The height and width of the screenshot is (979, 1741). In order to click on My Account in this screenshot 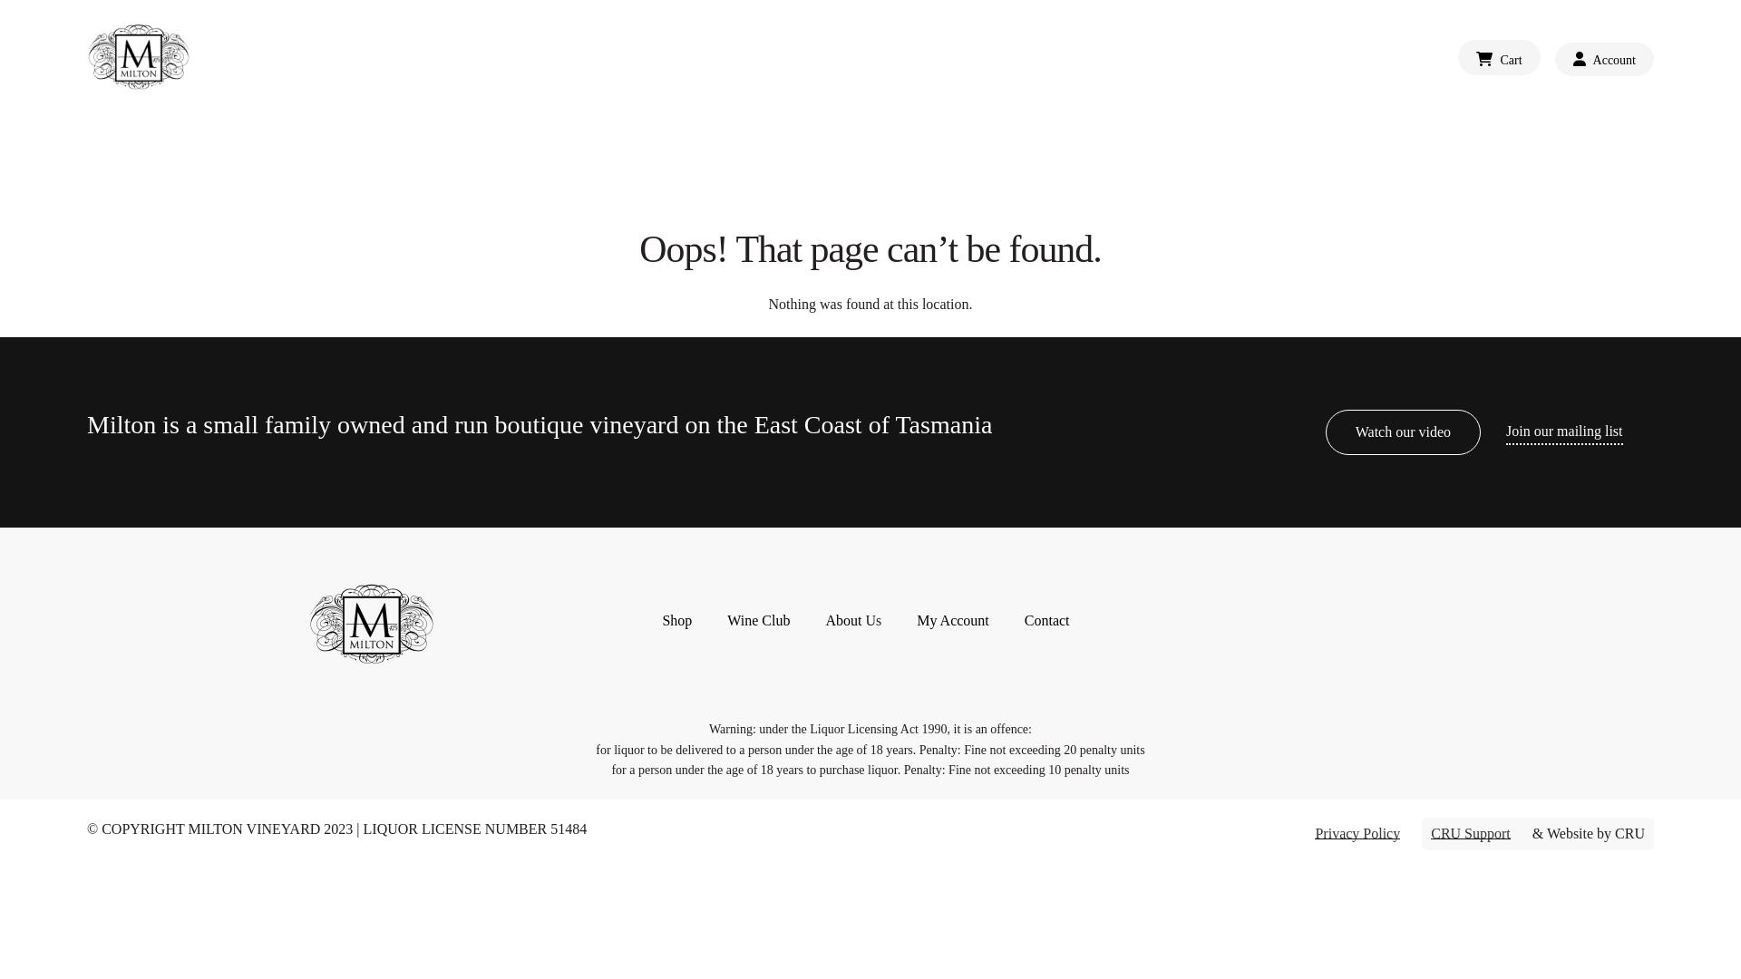, I will do `click(953, 620)`.